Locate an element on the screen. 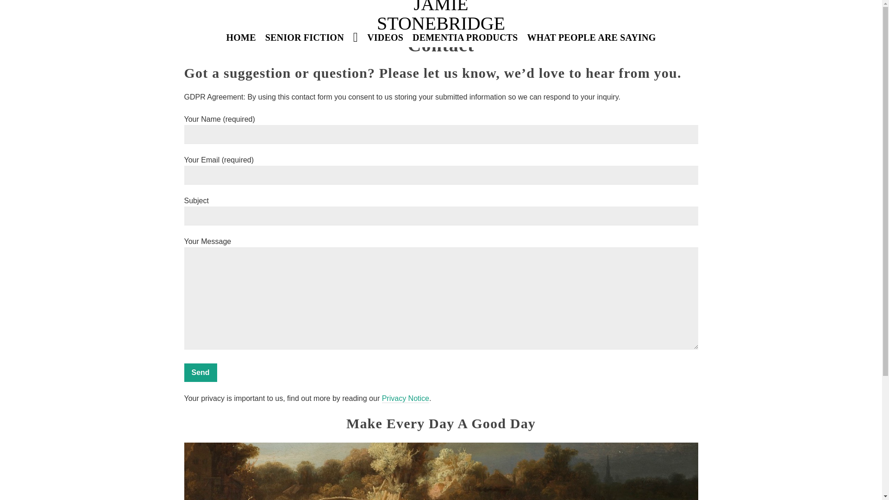  Amazon.com is located at coordinates (673, 19).